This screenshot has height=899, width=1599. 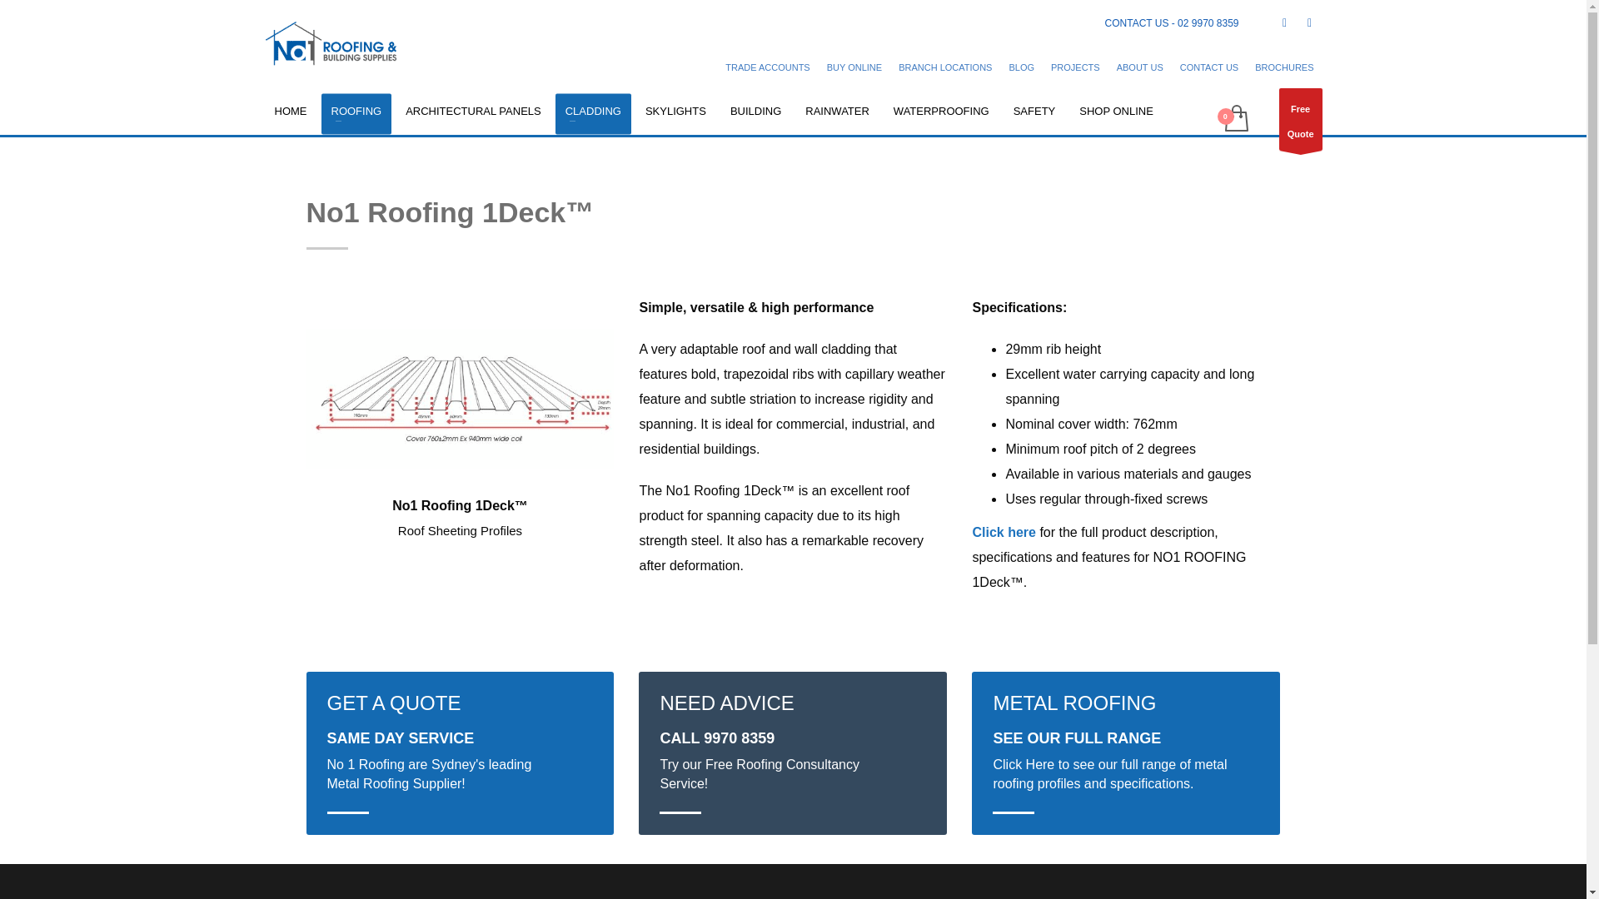 What do you see at coordinates (1284, 23) in the screenshot?
I see `Facebook` at bounding box center [1284, 23].